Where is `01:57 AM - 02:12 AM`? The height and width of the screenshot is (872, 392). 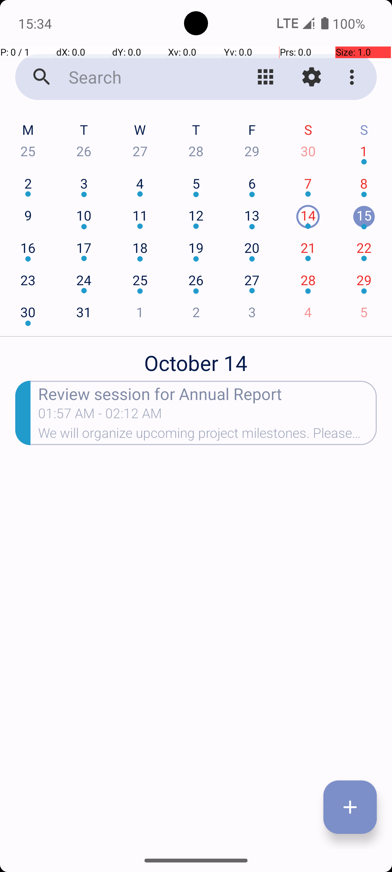 01:57 AM - 02:12 AM is located at coordinates (100, 416).